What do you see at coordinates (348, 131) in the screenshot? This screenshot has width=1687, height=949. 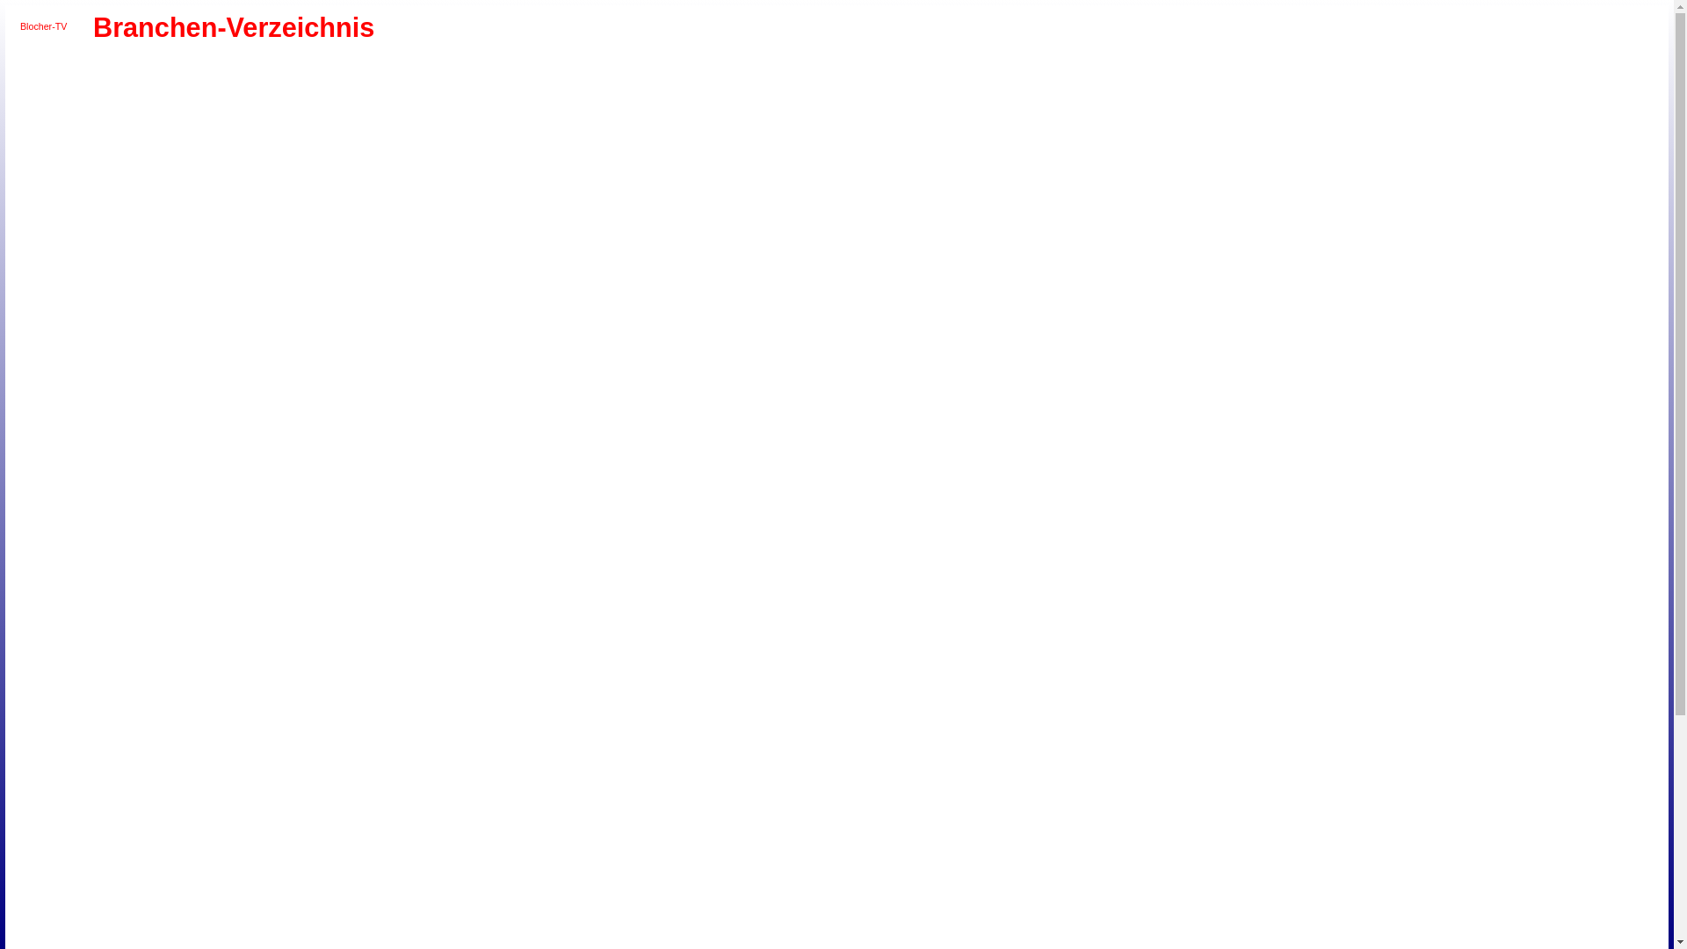 I see `ElfenauPark  Bern Restaurant ` at bounding box center [348, 131].